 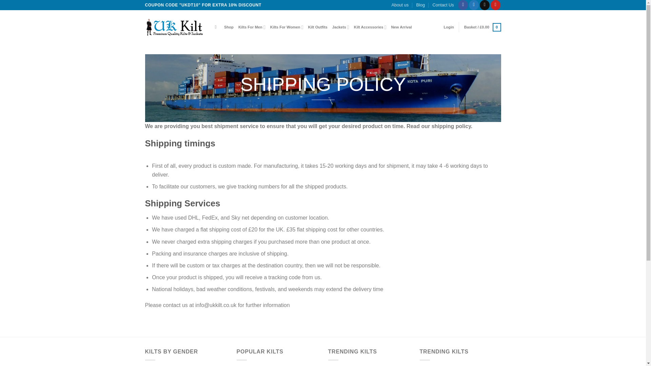 What do you see at coordinates (317, 27) in the screenshot?
I see `Kilt Outfits` at bounding box center [317, 27].